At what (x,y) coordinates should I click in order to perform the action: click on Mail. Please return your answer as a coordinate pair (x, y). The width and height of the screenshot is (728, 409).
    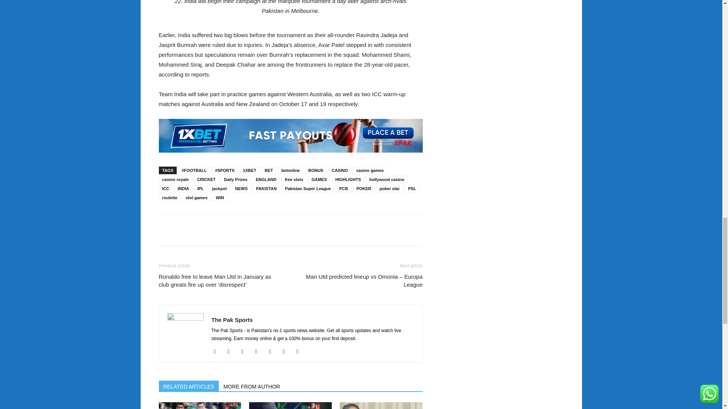
    Looking at the image, I should click on (259, 351).